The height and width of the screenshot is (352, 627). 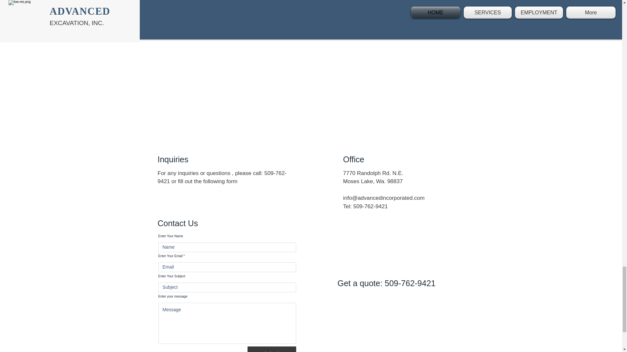 What do you see at coordinates (272, 349) in the screenshot?
I see `Submit` at bounding box center [272, 349].